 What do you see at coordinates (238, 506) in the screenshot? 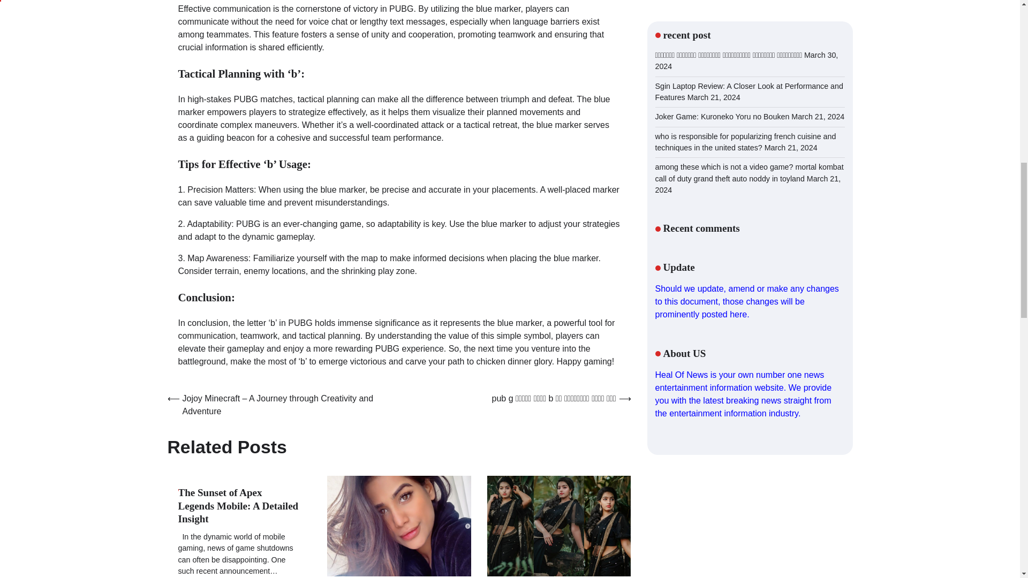
I see `The Sunset of Apex Legends Mobile: A Detailed Insight` at bounding box center [238, 506].